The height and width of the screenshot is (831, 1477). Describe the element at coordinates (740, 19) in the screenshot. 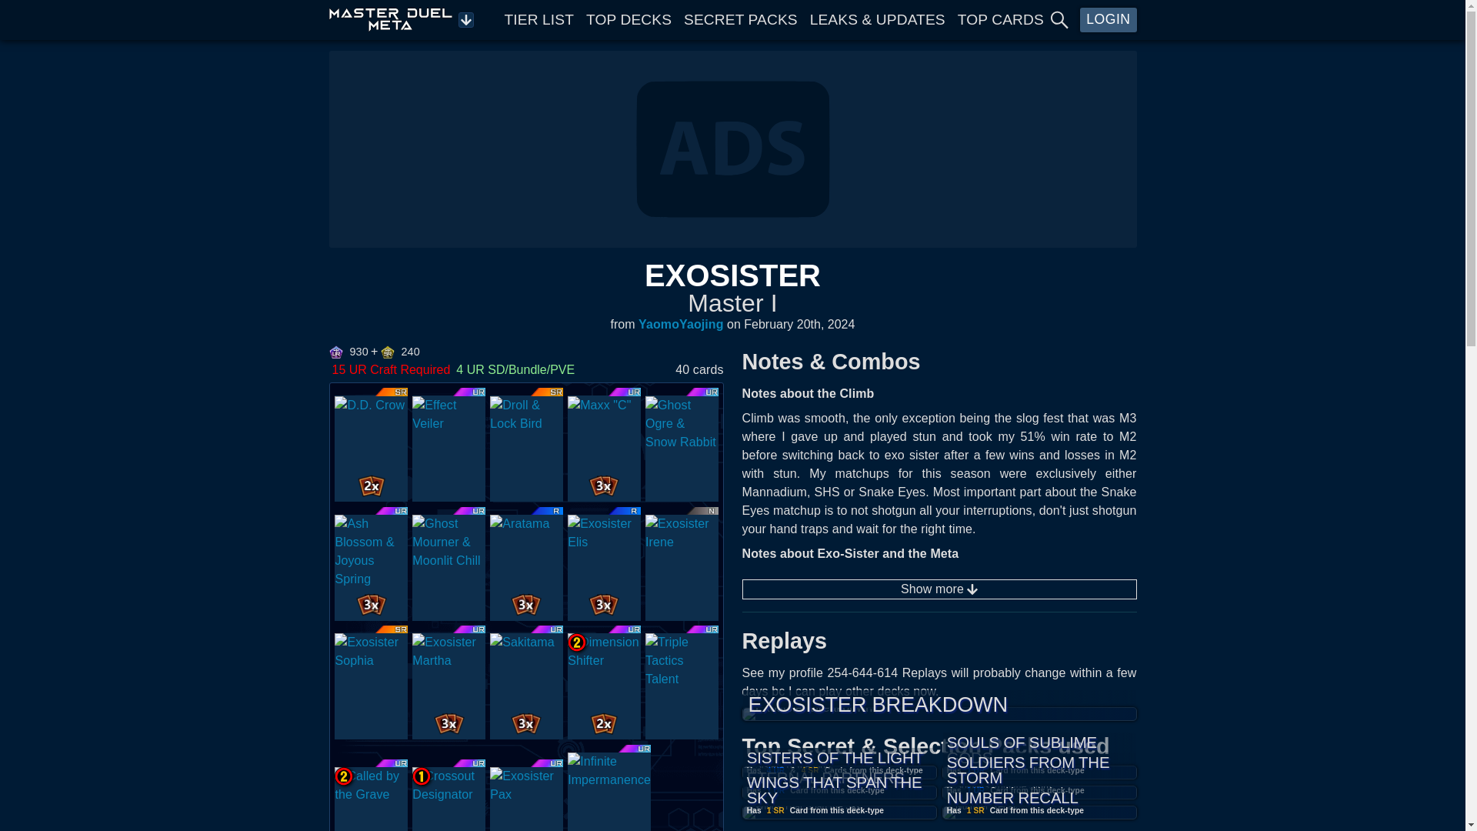

I see `SECRET PACKS` at that location.